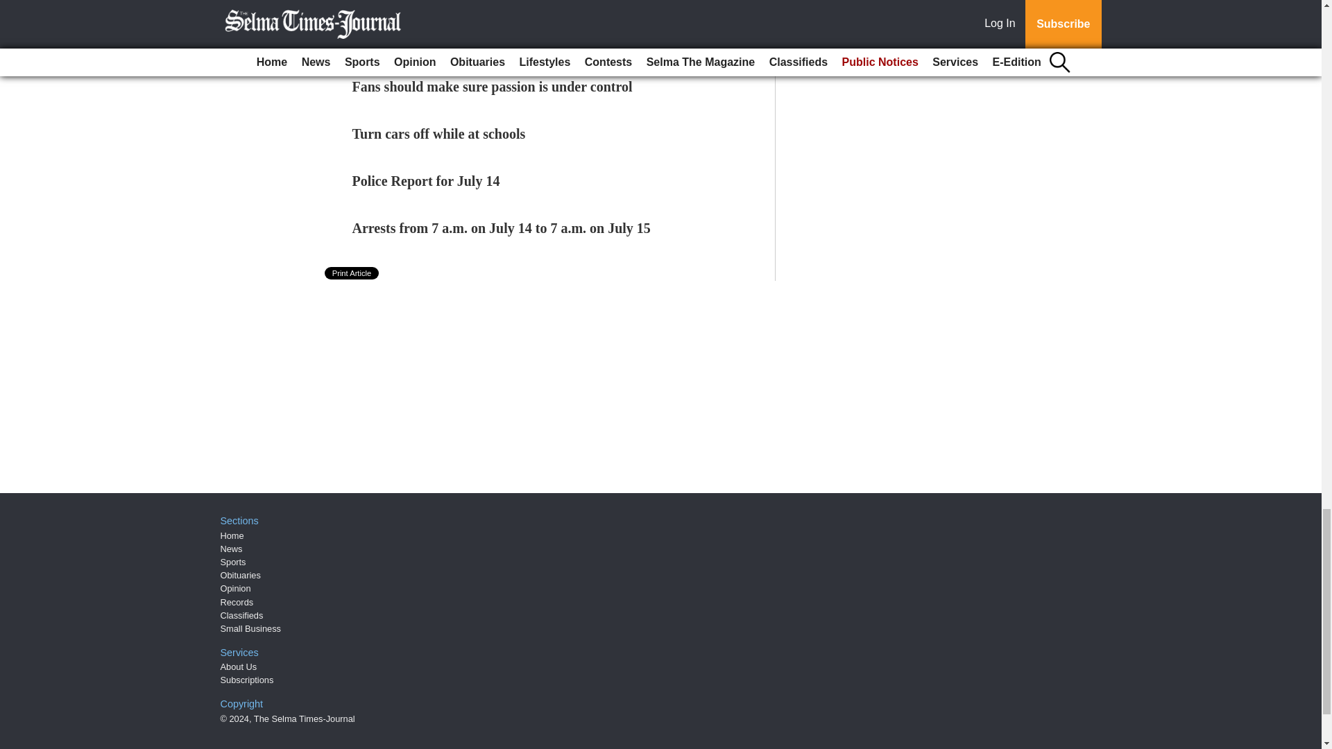 This screenshot has height=749, width=1332. I want to click on News, so click(232, 549).